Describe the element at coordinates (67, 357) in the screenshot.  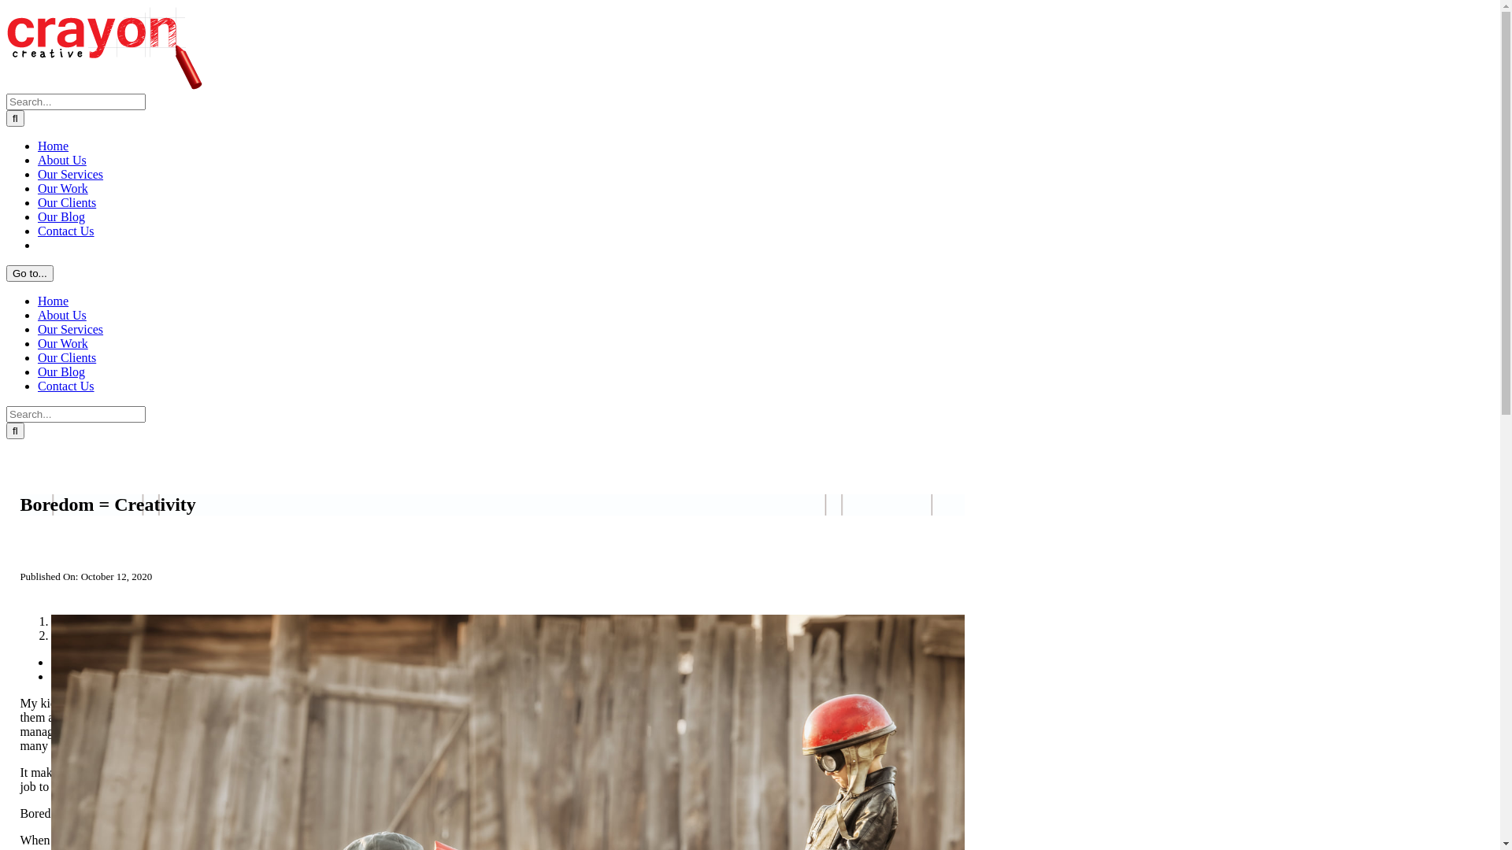
I see `Our Clients` at that location.